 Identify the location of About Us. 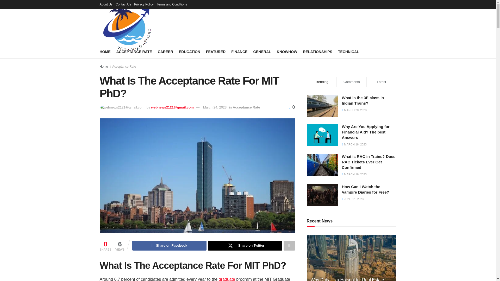
(106, 4).